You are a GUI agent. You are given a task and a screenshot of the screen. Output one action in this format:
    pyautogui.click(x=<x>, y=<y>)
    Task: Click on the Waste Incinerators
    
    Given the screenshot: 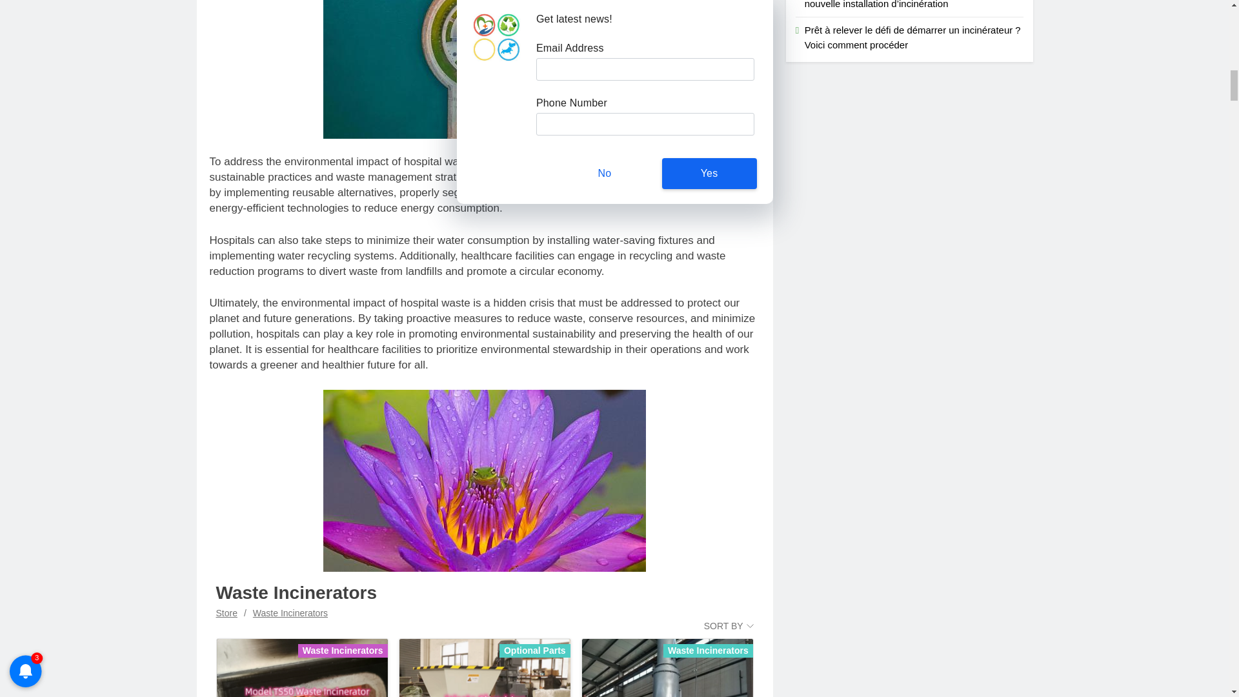 What is the action you would take?
    pyautogui.click(x=290, y=612)
    